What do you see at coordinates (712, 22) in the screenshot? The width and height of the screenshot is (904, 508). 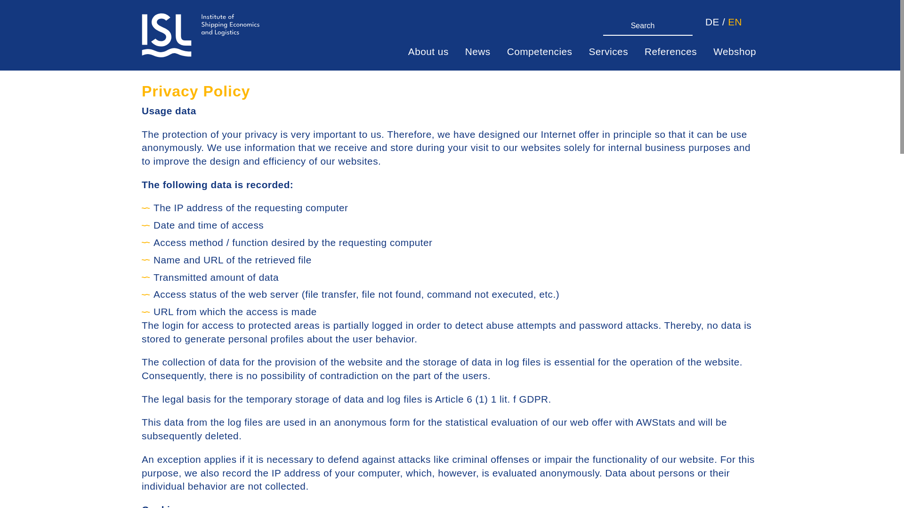 I see `DE` at bounding box center [712, 22].